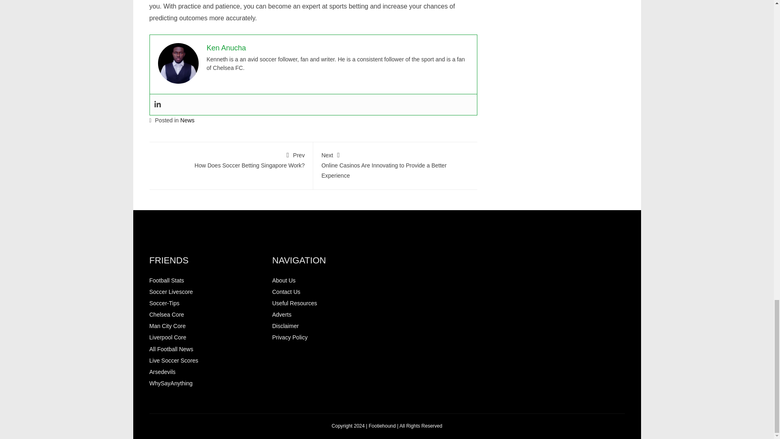 Image resolution: width=780 pixels, height=439 pixels. I want to click on Contact Us, so click(174, 361).